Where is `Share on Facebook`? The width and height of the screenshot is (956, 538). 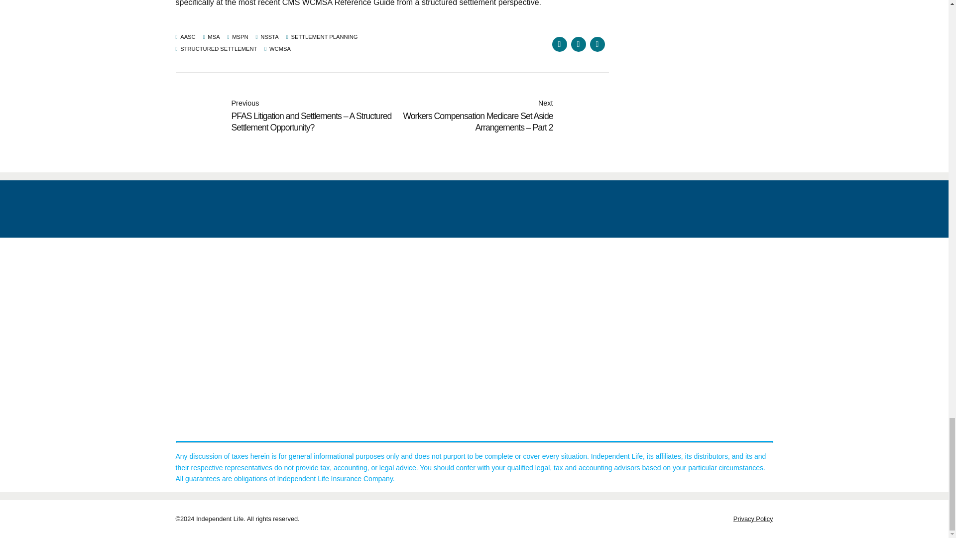 Share on Facebook is located at coordinates (559, 44).